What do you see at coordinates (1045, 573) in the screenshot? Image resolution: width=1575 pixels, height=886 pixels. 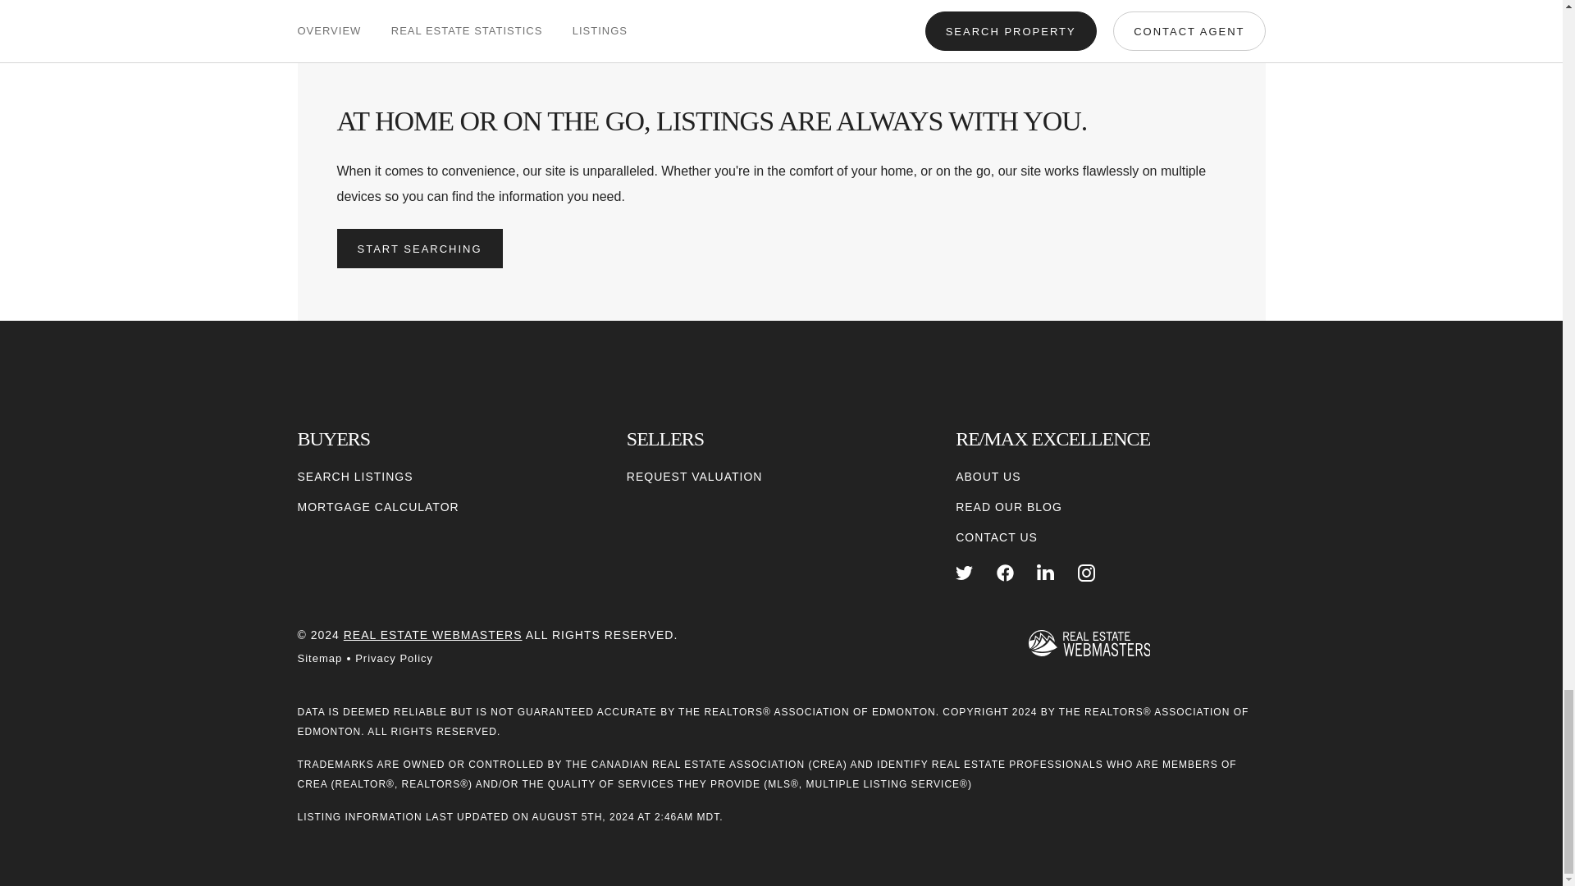 I see `LINKEDIN` at bounding box center [1045, 573].